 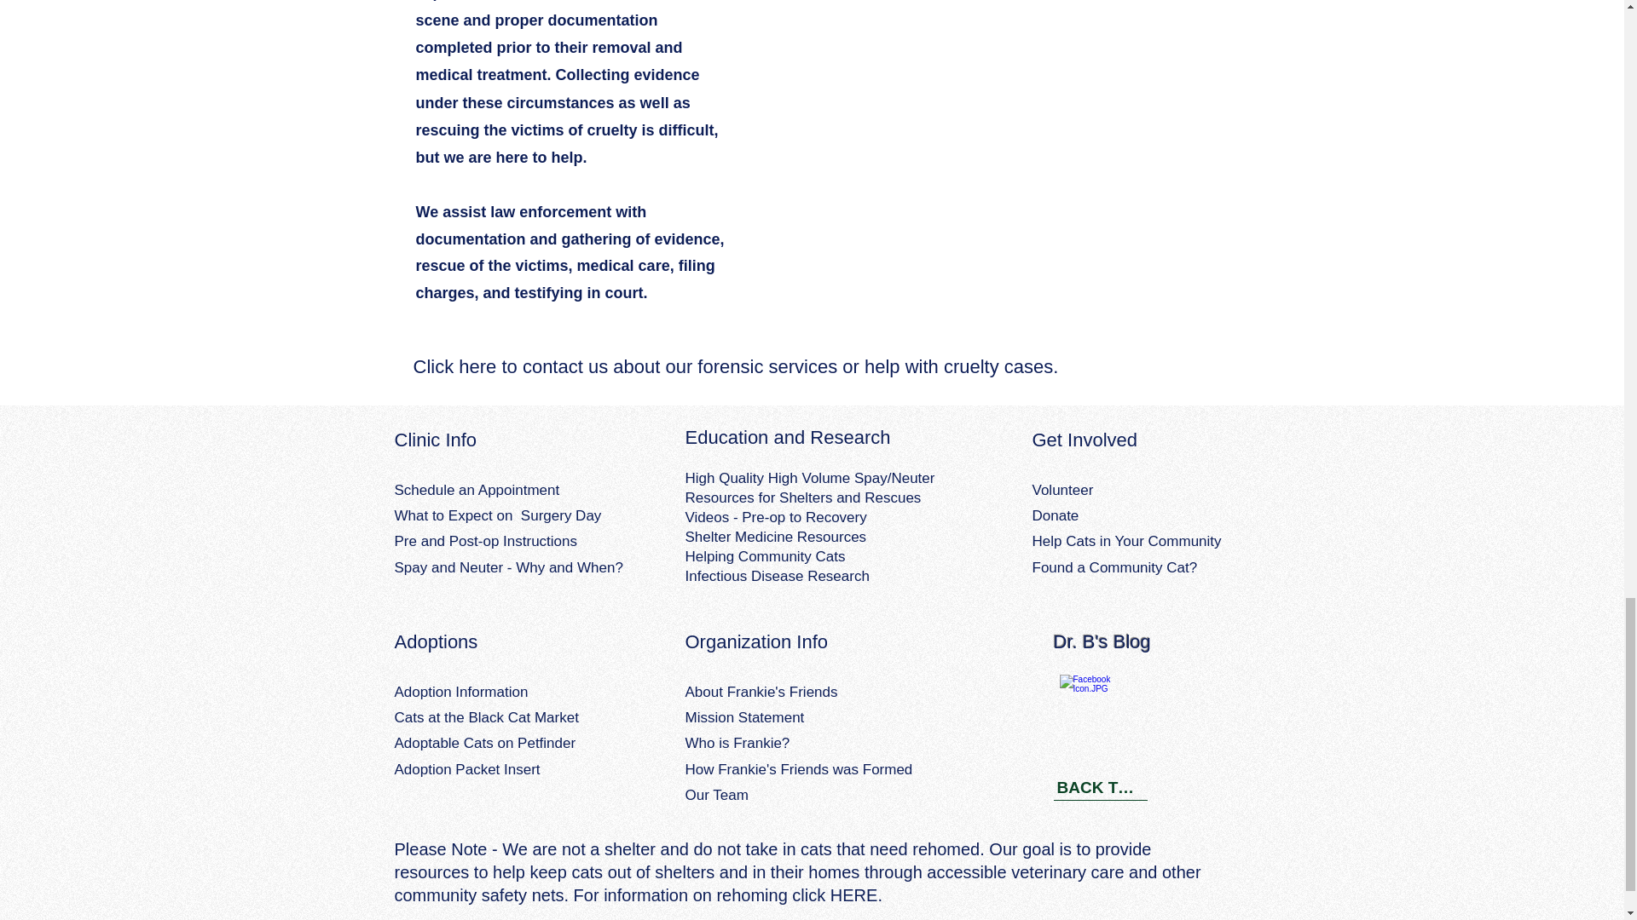 I want to click on Found a Community Cat?, so click(x=1114, y=567).